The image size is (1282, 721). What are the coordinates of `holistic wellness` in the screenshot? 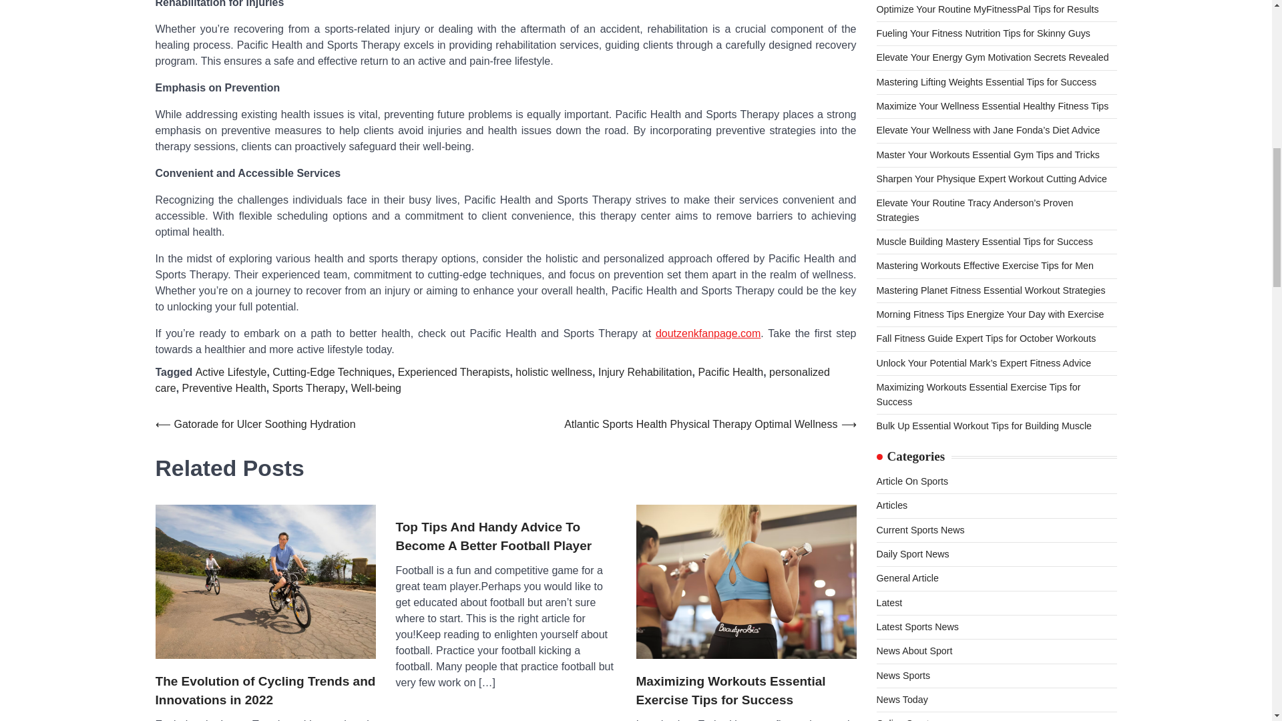 It's located at (554, 371).